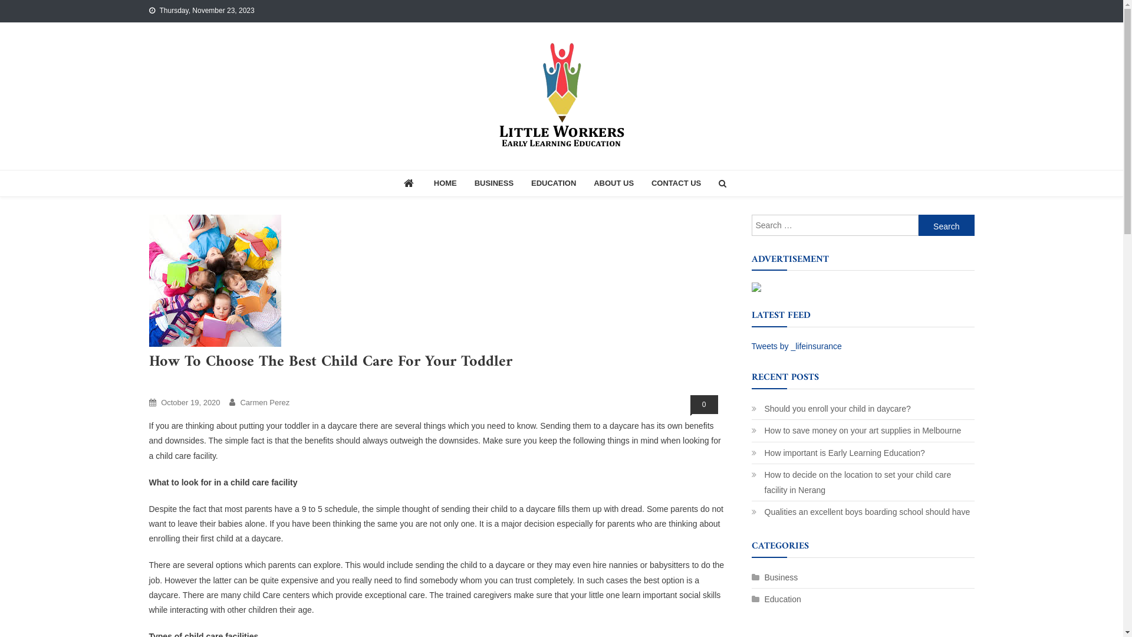 The image size is (1132, 637). What do you see at coordinates (856, 431) in the screenshot?
I see `How to save money on your art supplies in Melbourne` at bounding box center [856, 431].